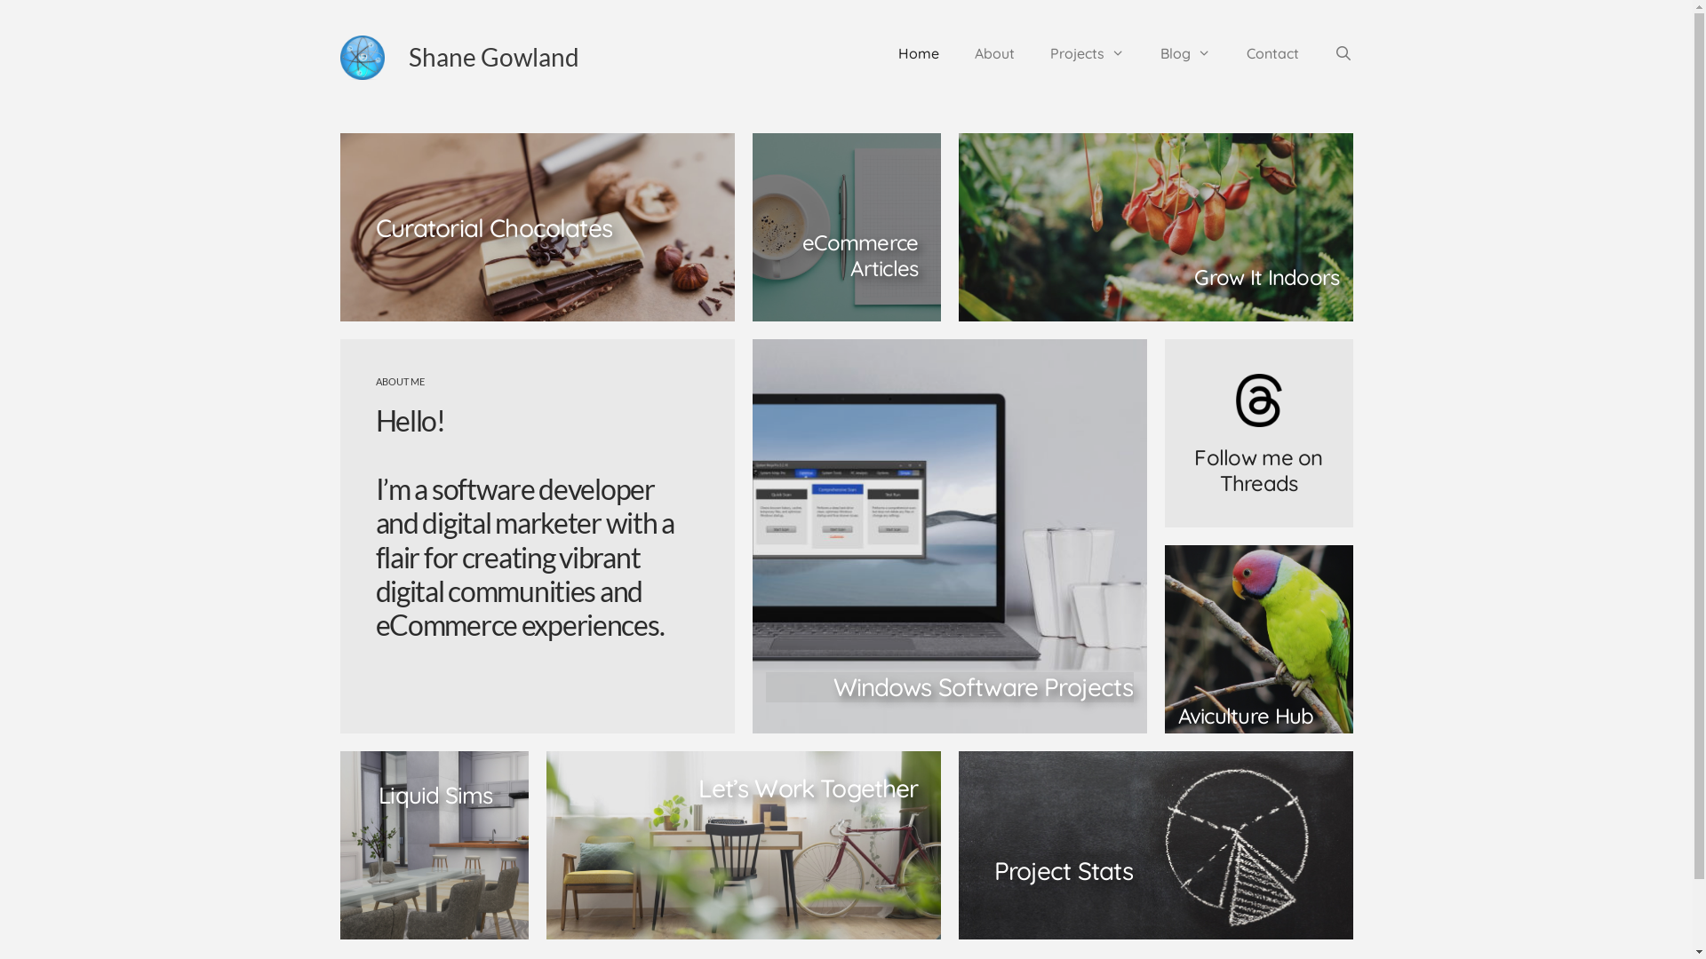 The image size is (1706, 959). I want to click on Blog, so click(1185, 53).